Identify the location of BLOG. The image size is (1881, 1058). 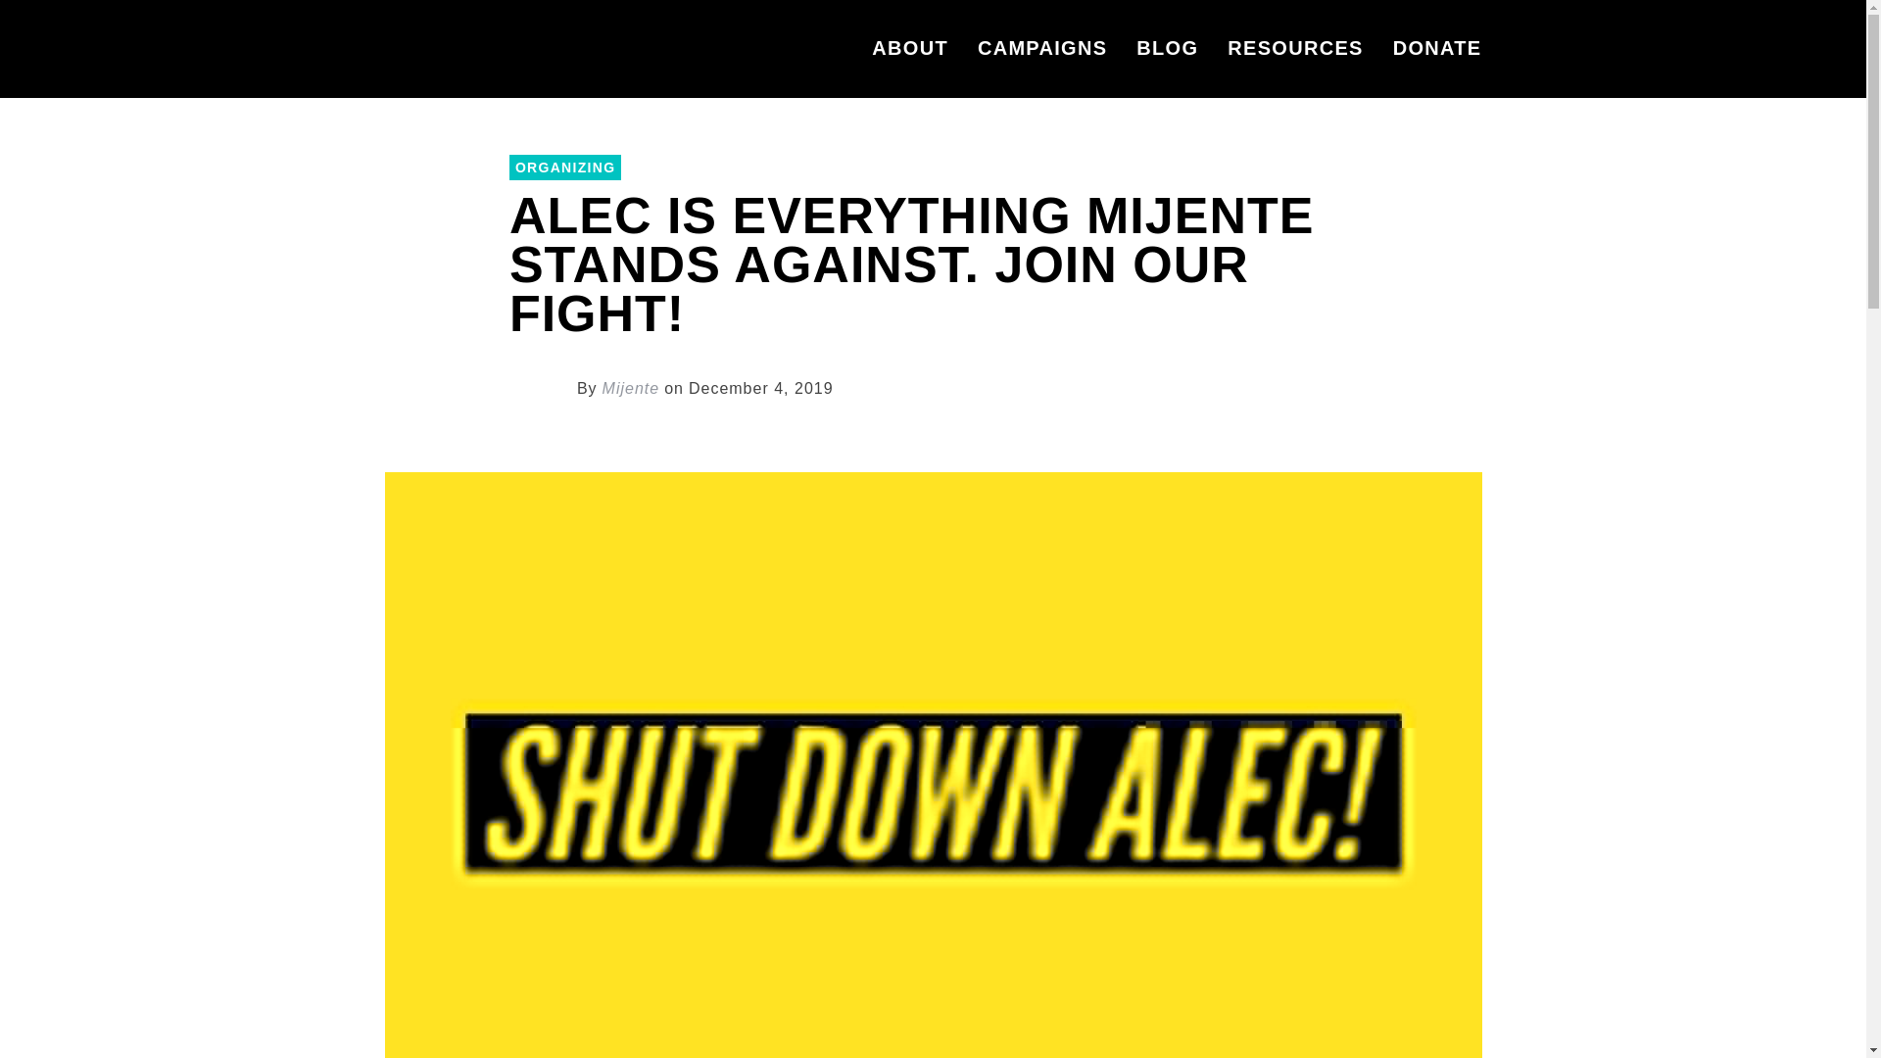
(1167, 49).